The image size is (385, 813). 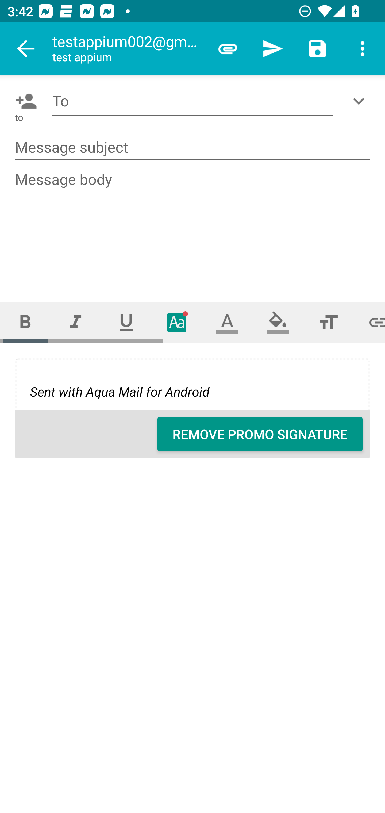 I want to click on Message subject, so click(x=192, y=148).